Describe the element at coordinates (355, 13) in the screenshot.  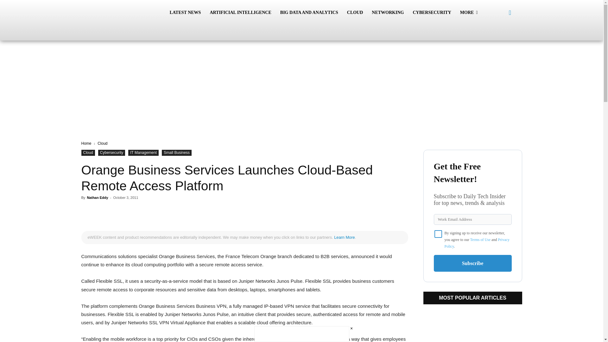
I see `CLOUD` at that location.